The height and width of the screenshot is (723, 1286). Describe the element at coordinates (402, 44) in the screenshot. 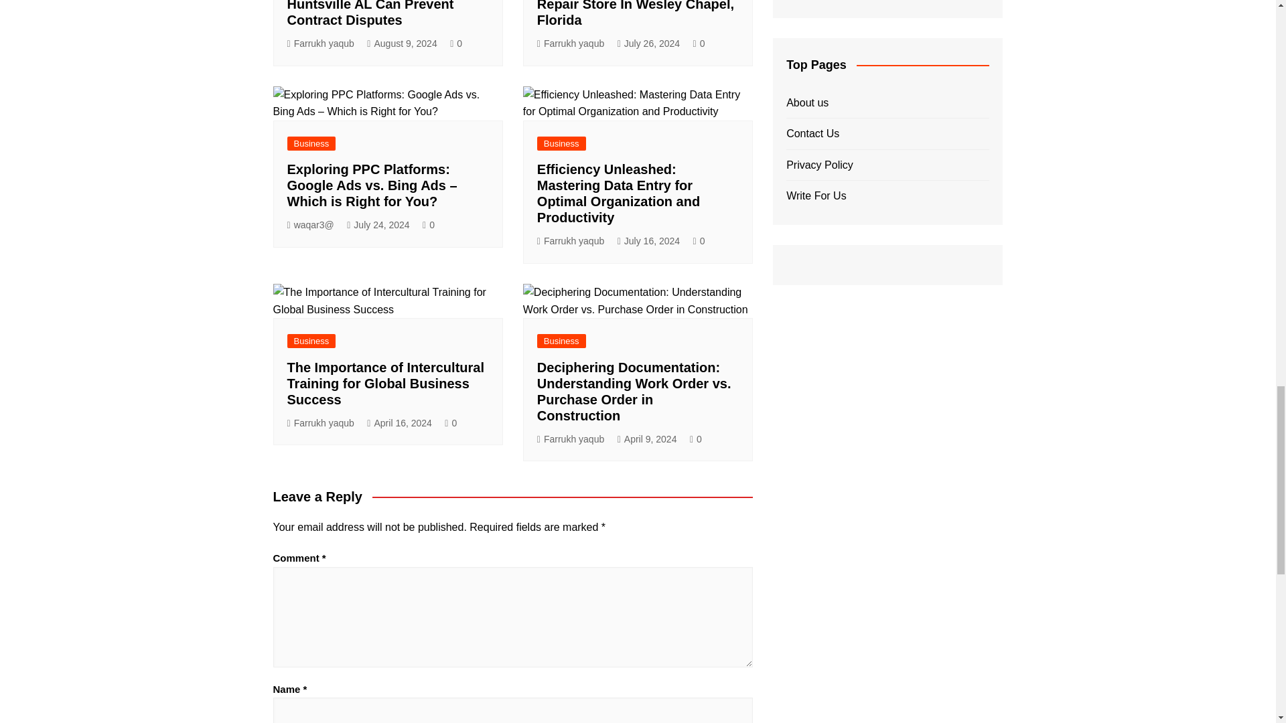

I see `August 9, 2024` at that location.